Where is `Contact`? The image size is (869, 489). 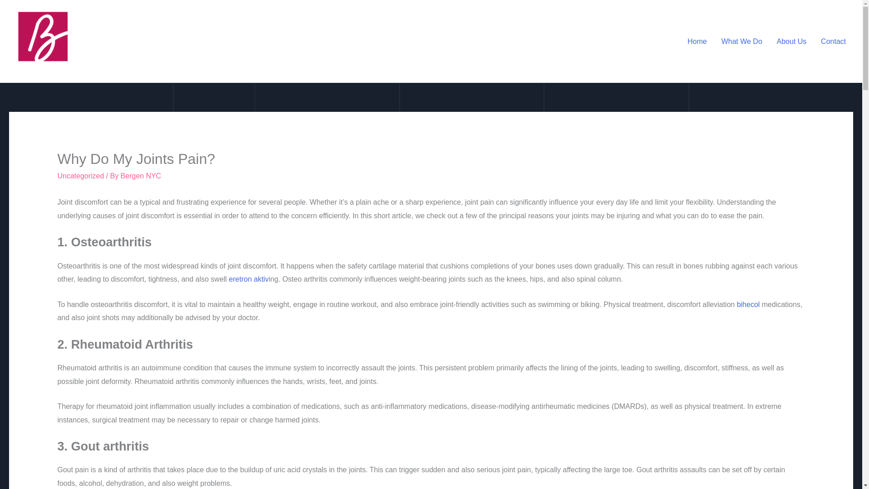 Contact is located at coordinates (833, 42).